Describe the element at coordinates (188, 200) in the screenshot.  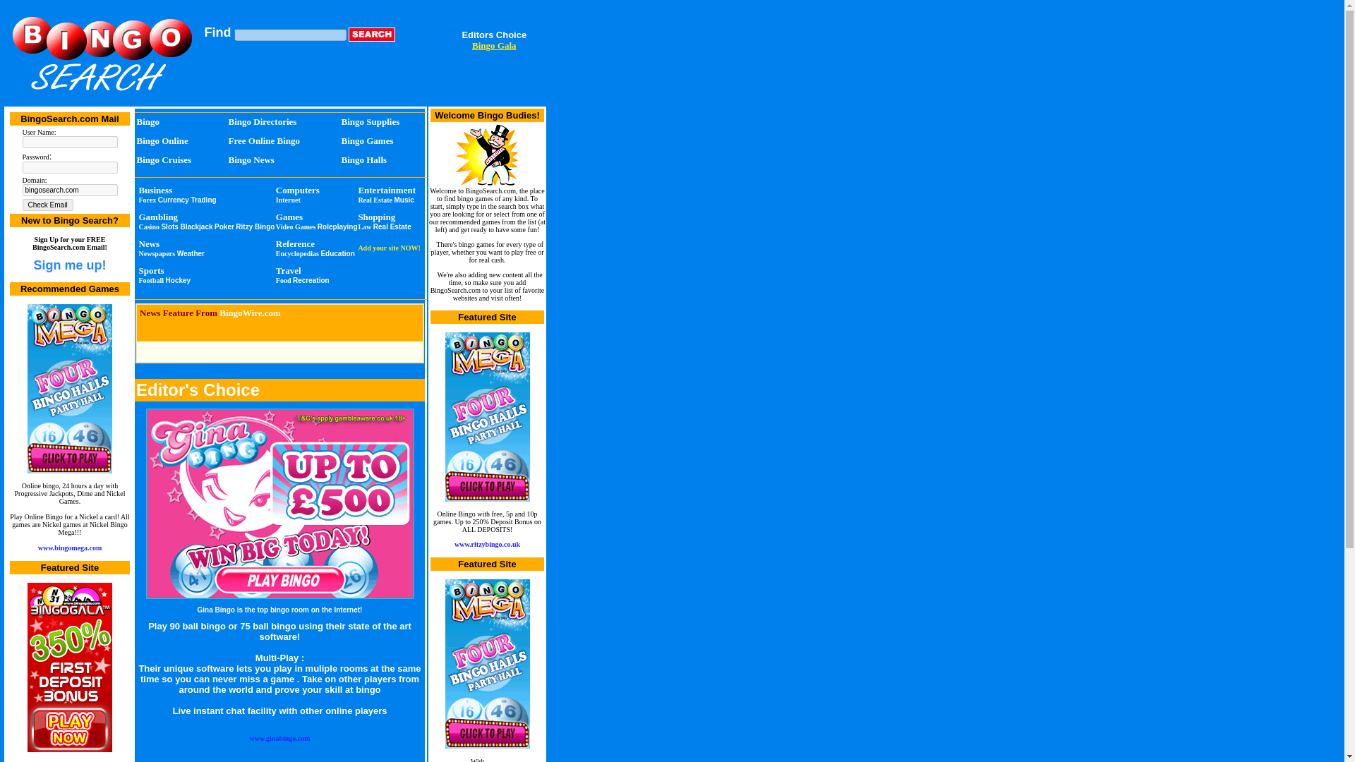
I see `Currency Trading` at that location.